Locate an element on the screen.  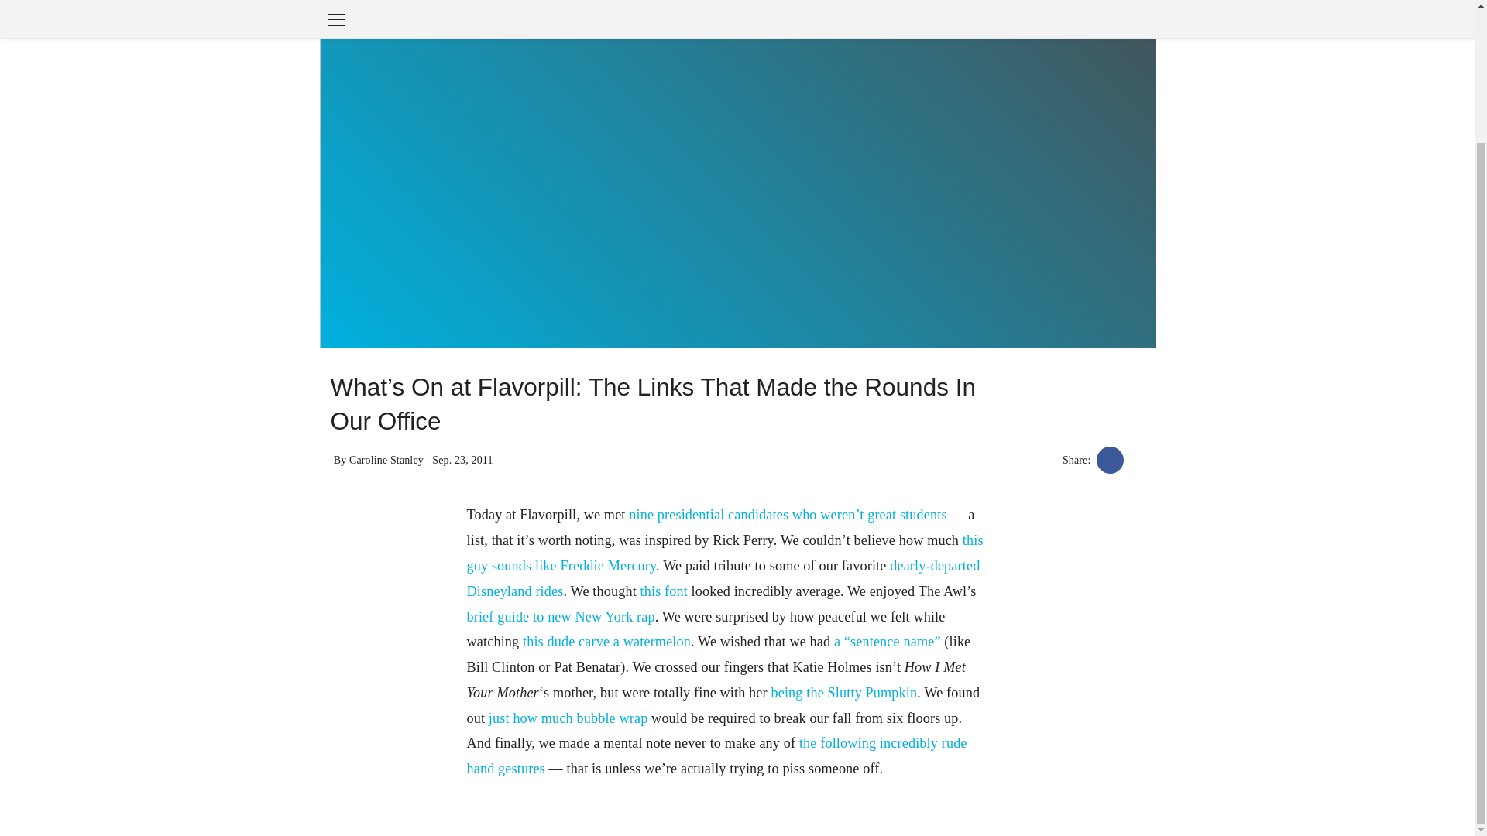
this dude carve a watermelon is located at coordinates (607, 641).